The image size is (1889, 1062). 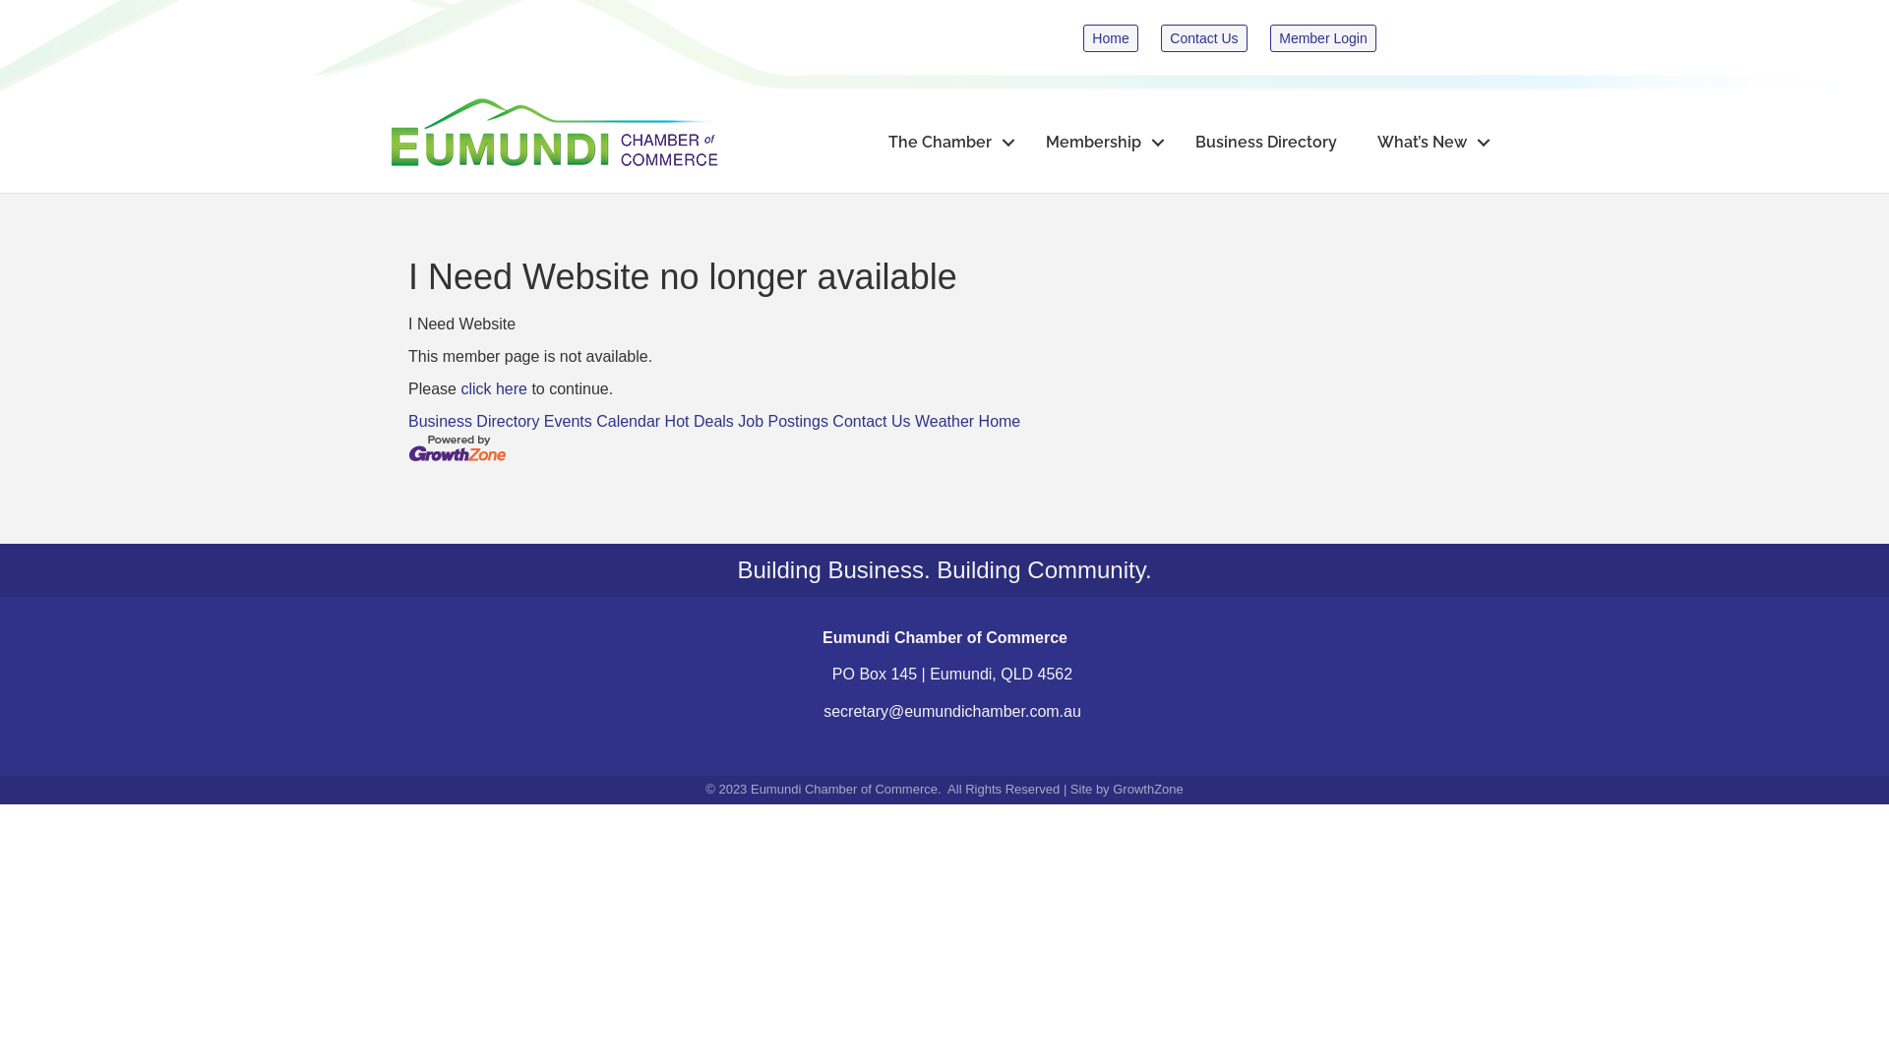 I want to click on eumundi-chamber-logo-md2, so click(x=557, y=132).